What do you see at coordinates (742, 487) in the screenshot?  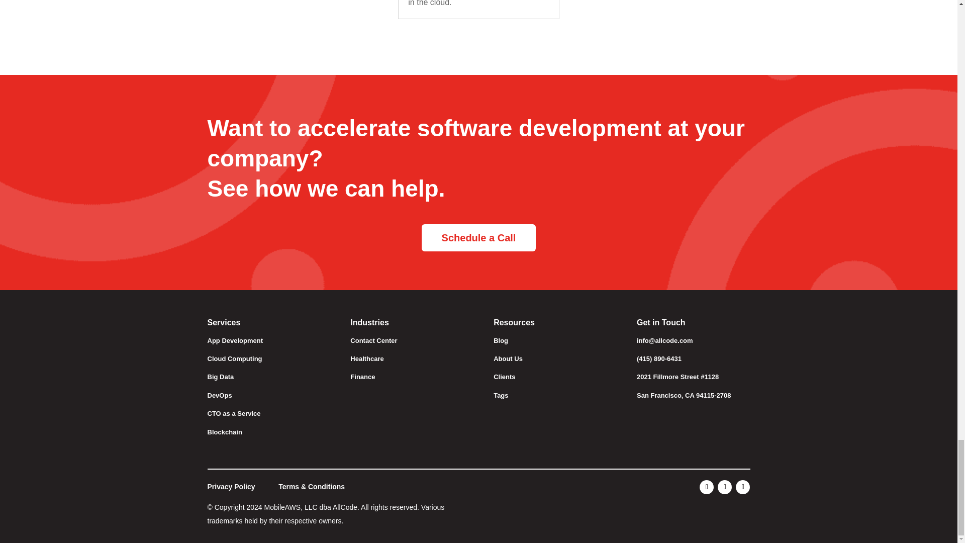 I see `Follow on LinkedIn` at bounding box center [742, 487].